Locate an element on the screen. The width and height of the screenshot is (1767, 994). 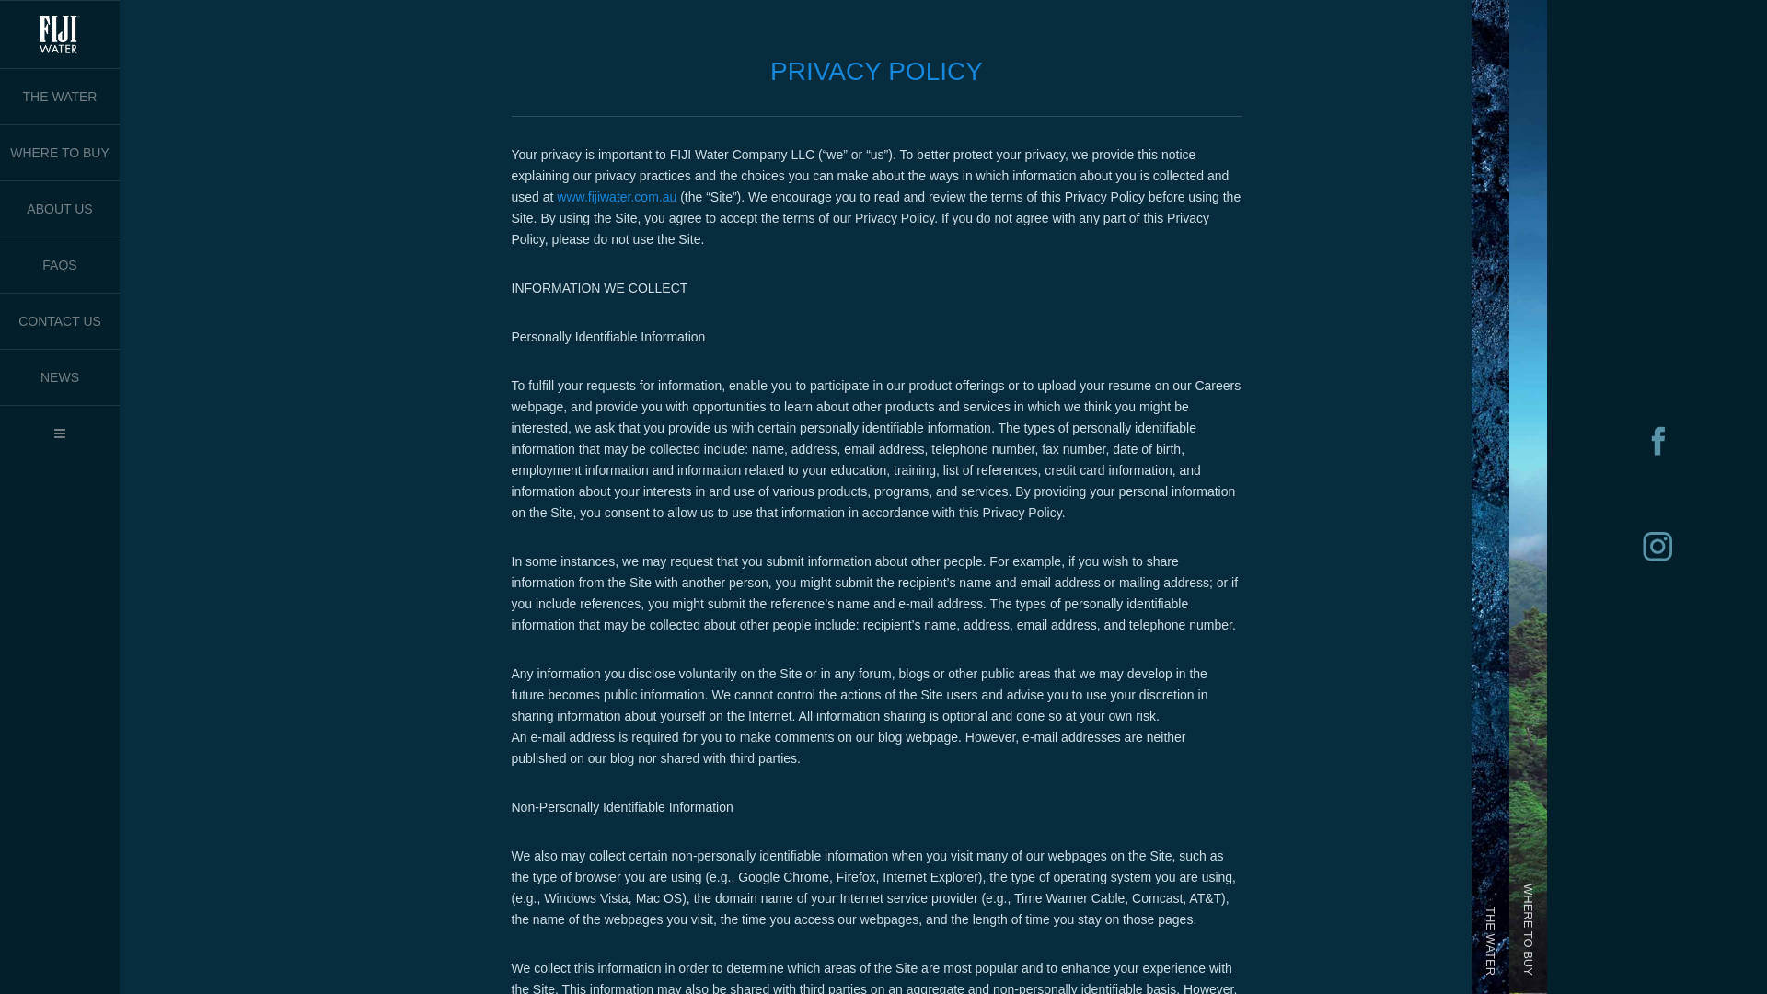
FAQS is located at coordinates (59, 265).